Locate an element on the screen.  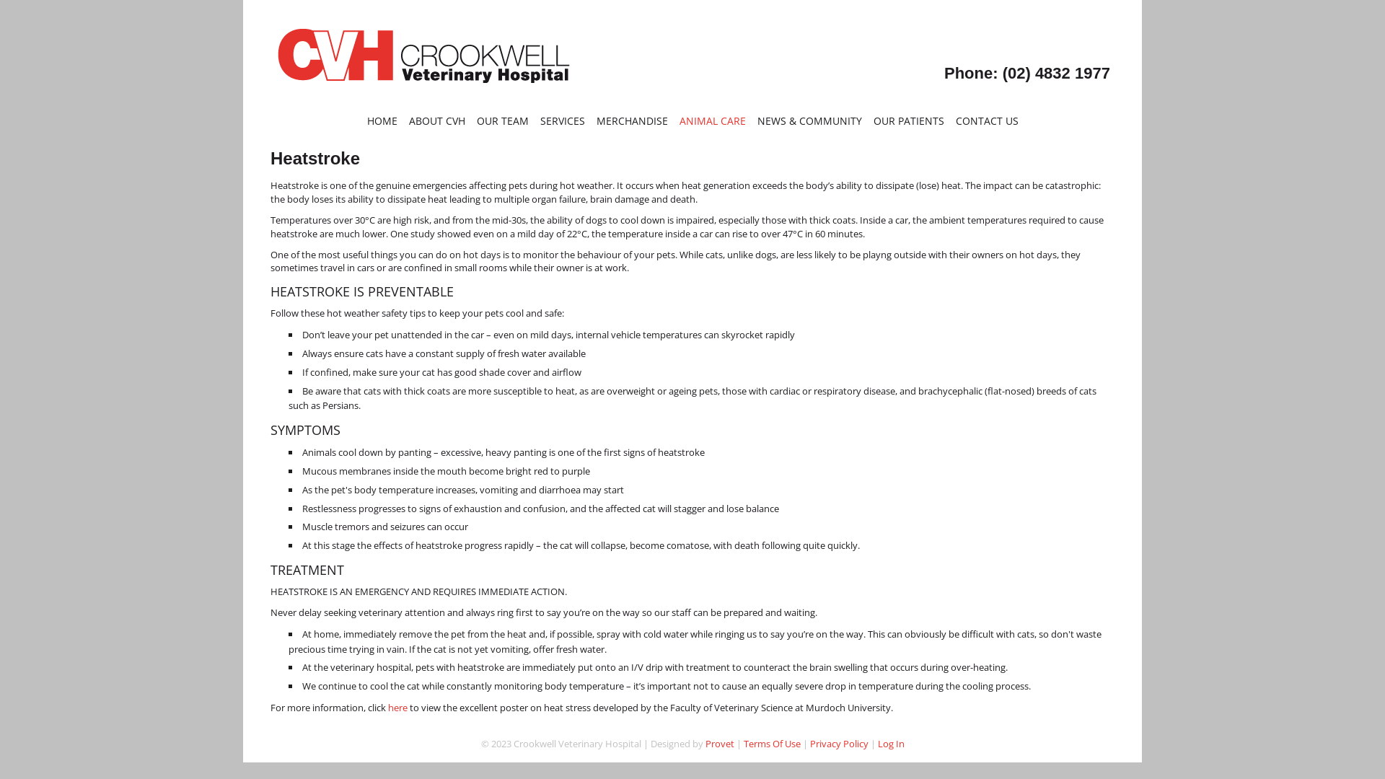
MERCHANDISE is located at coordinates (632, 120).